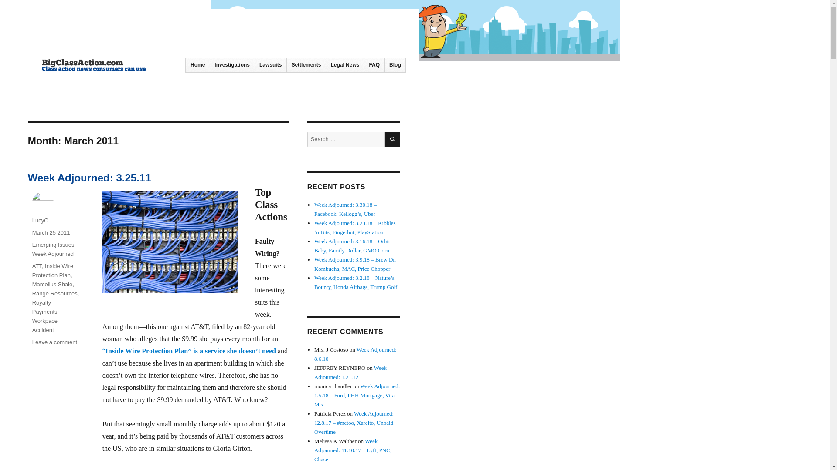 The image size is (837, 470). I want to click on Workpace Accident, so click(45, 326).